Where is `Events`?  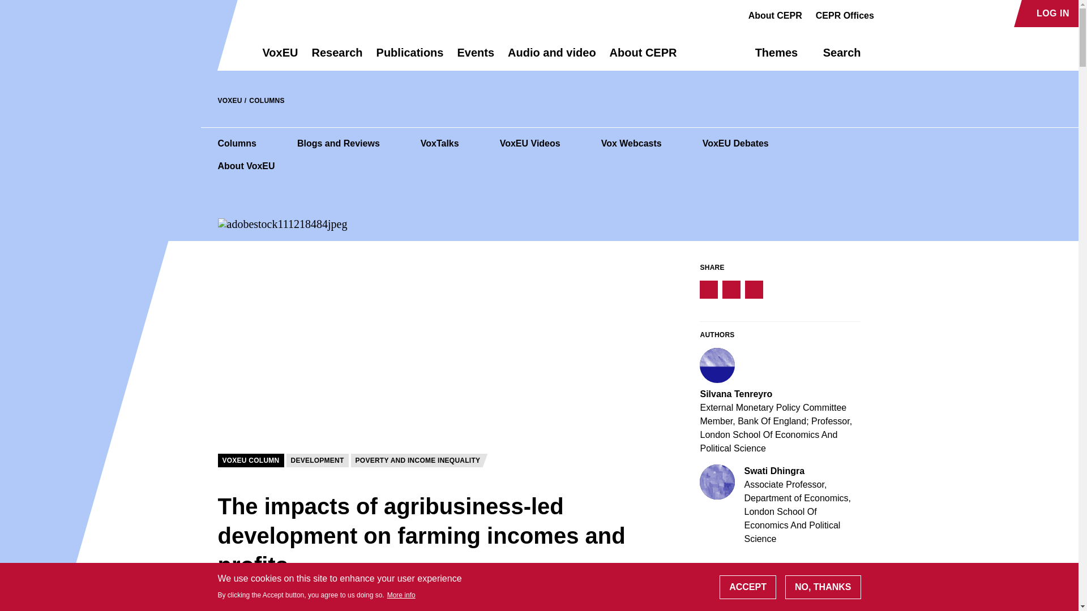 Events is located at coordinates (476, 58).